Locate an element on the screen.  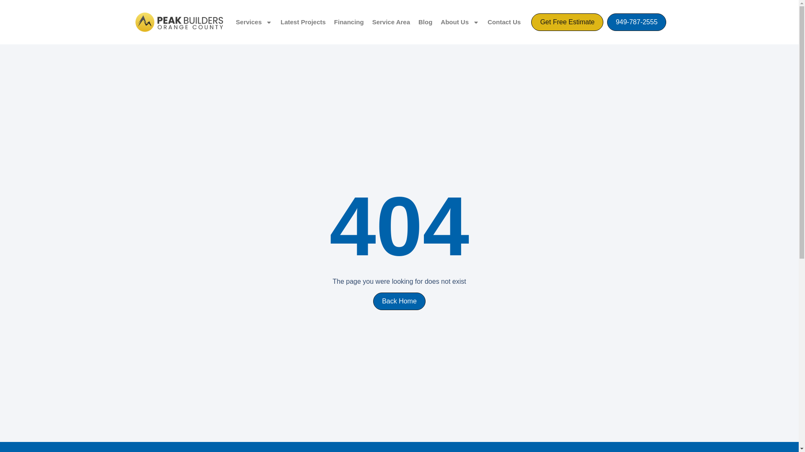
Blog is located at coordinates (425, 22).